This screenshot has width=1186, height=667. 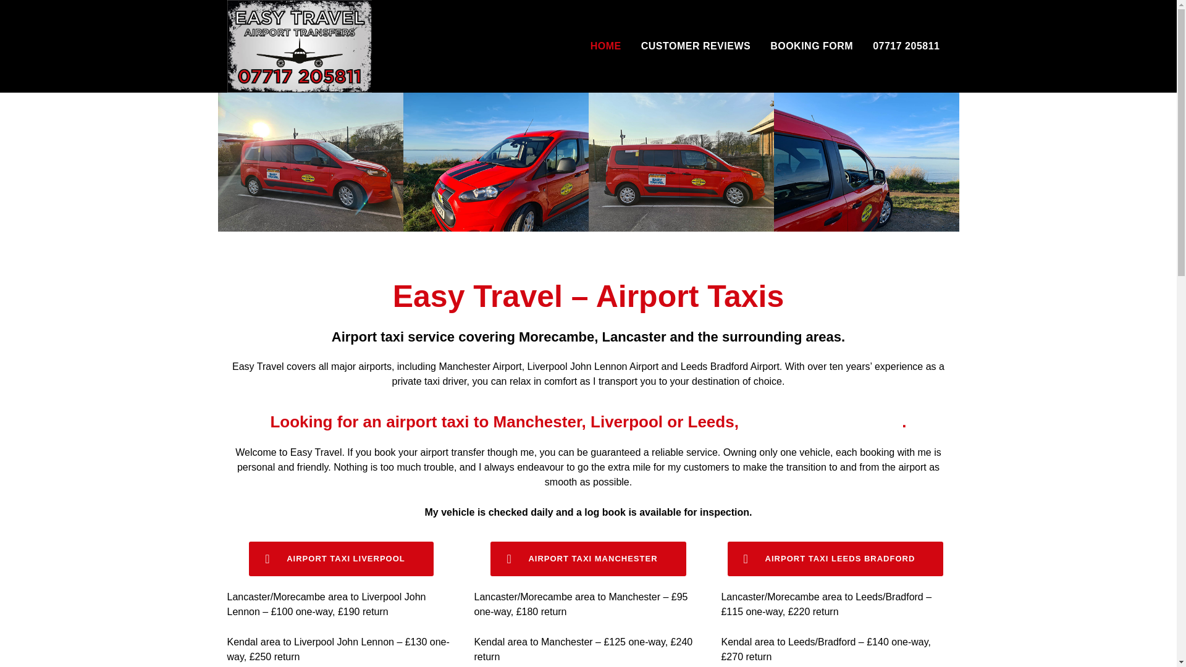 I want to click on click here to book now, so click(x=822, y=421).